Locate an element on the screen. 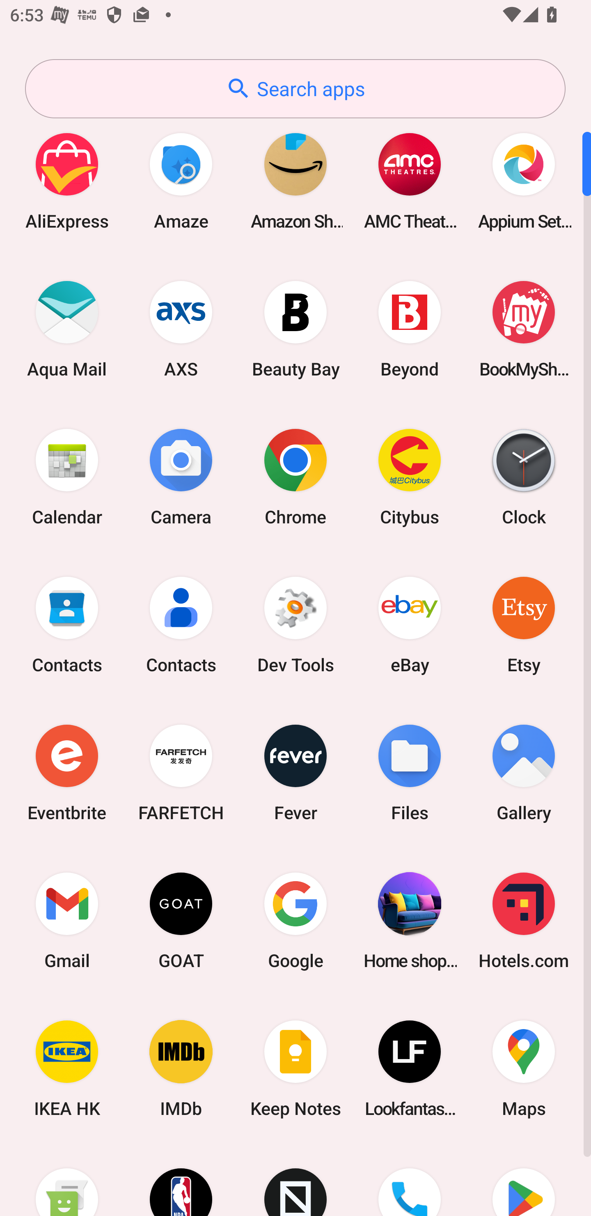 This screenshot has width=591, height=1216. AliExpress is located at coordinates (67, 181).